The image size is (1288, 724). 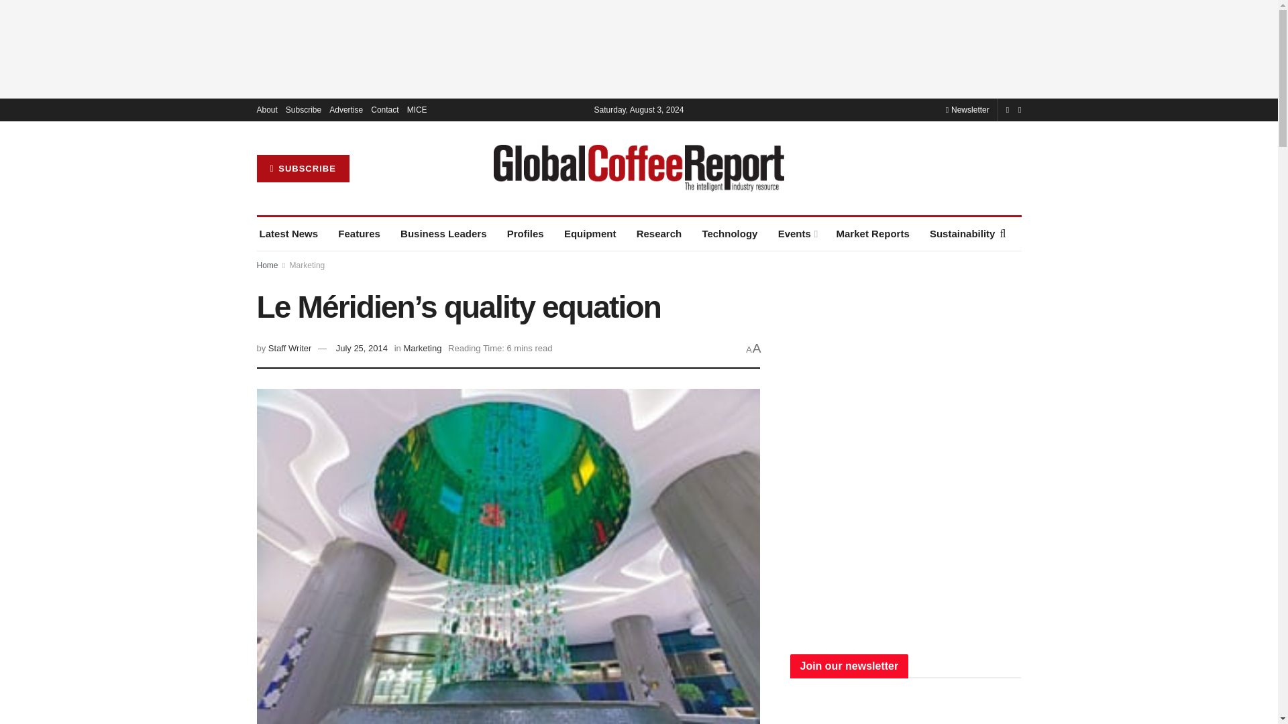 What do you see at coordinates (729, 233) in the screenshot?
I see `Technology` at bounding box center [729, 233].